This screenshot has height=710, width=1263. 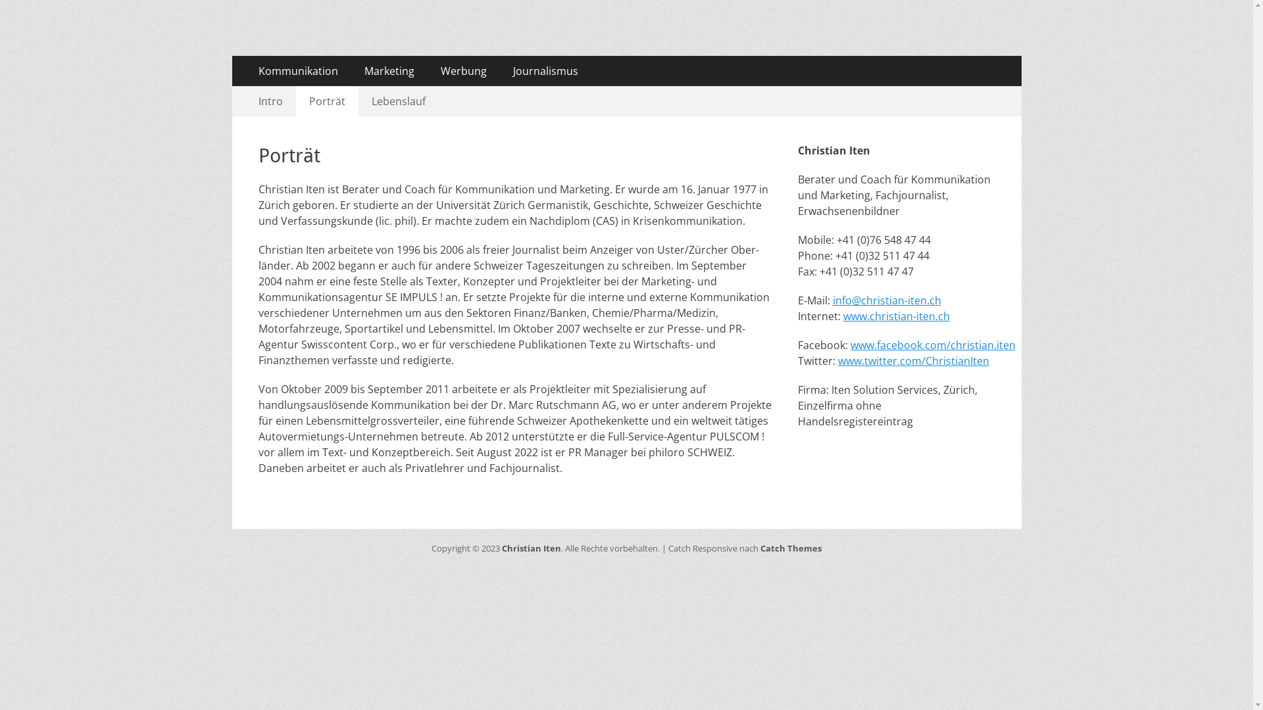 What do you see at coordinates (897, 316) in the screenshot?
I see `www.christian-iten.ch` at bounding box center [897, 316].